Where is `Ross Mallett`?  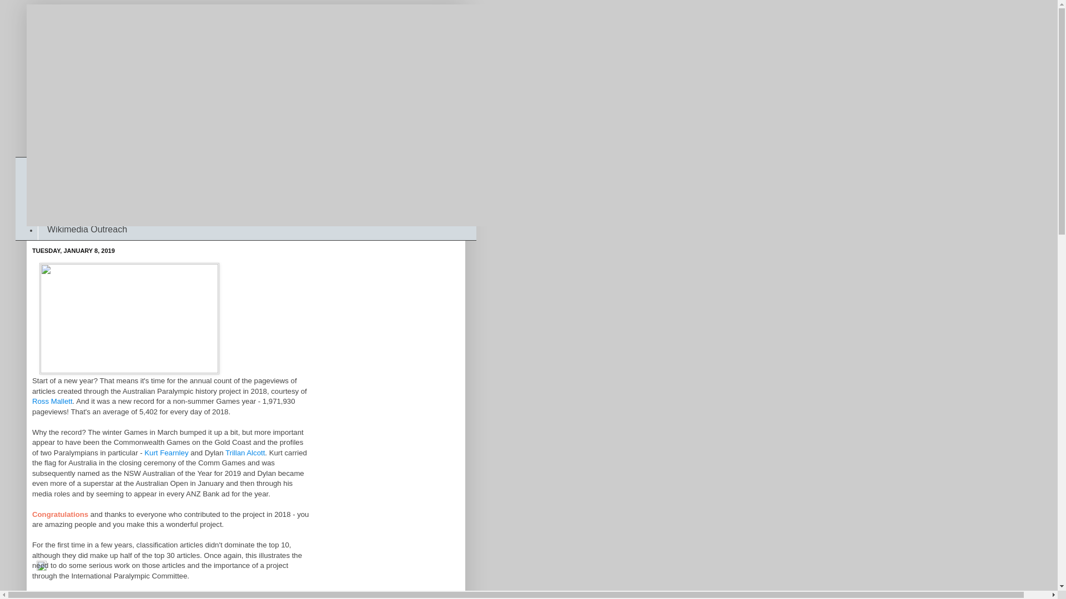
Ross Mallett is located at coordinates (52, 402).